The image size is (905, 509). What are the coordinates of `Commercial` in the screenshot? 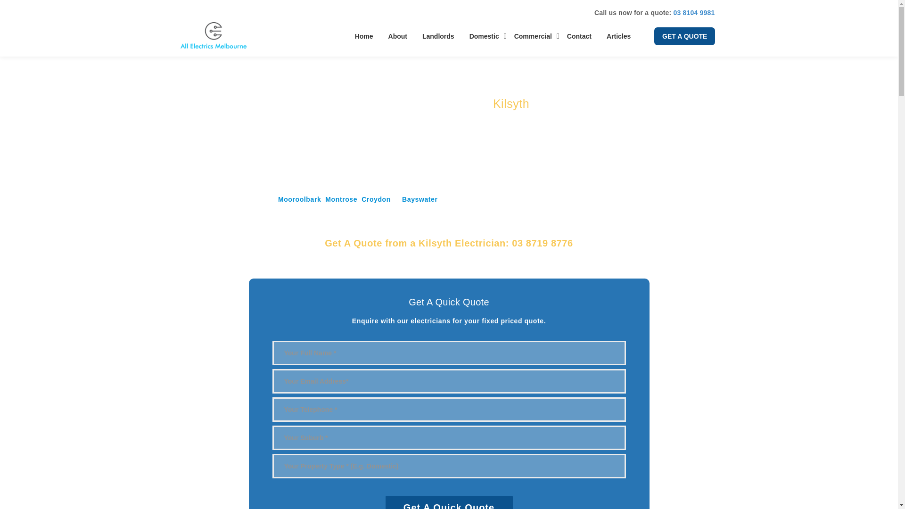 It's located at (533, 36).